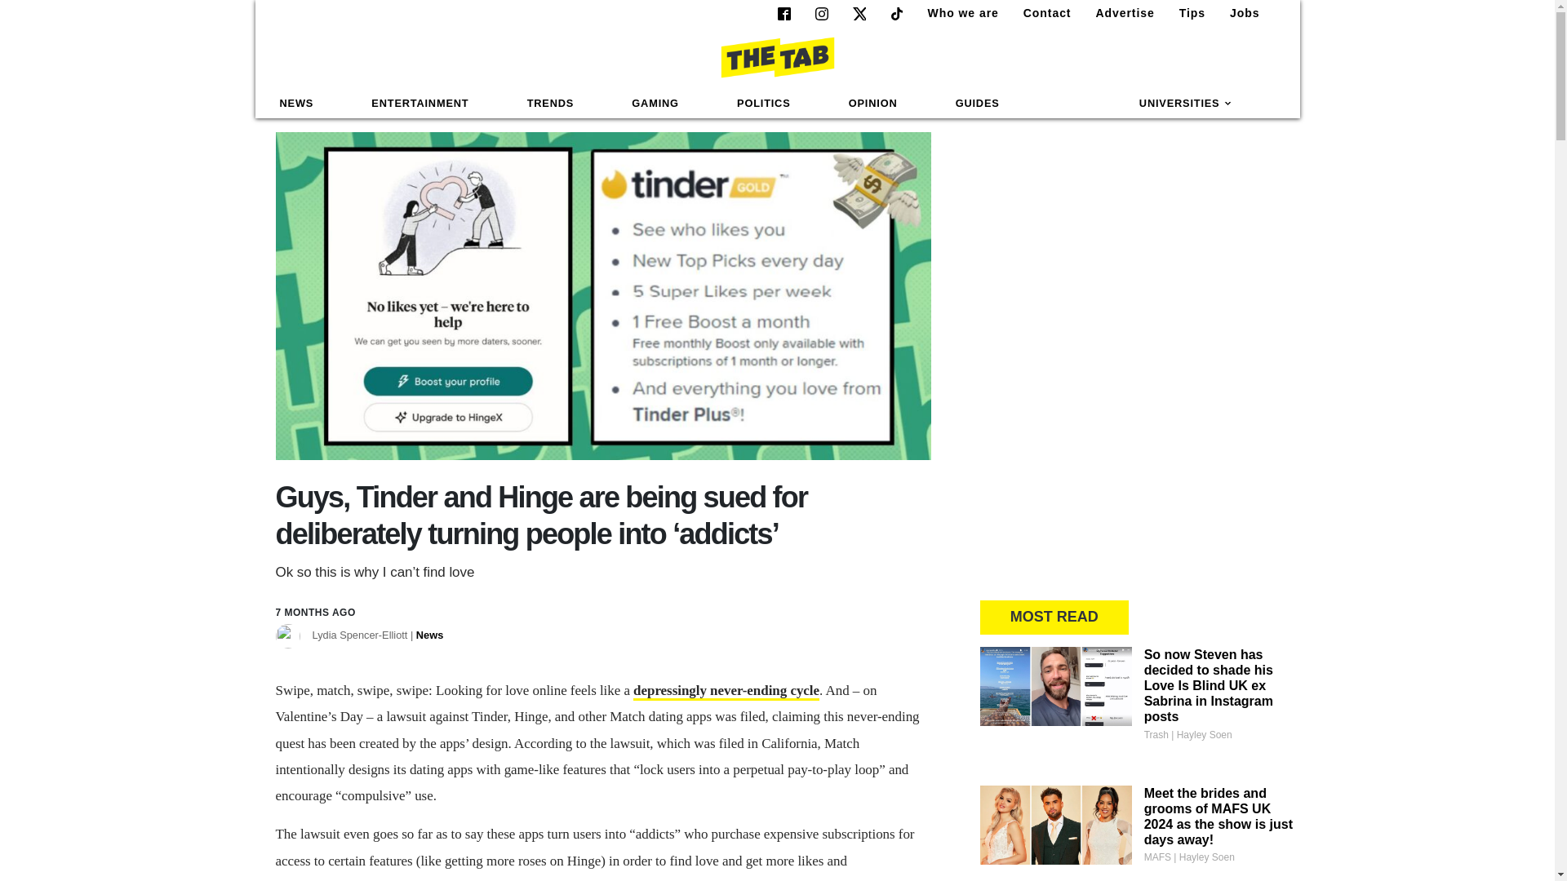 The width and height of the screenshot is (1567, 881). Describe the element at coordinates (419, 104) in the screenshot. I see `ENTERTAINMENT` at that location.